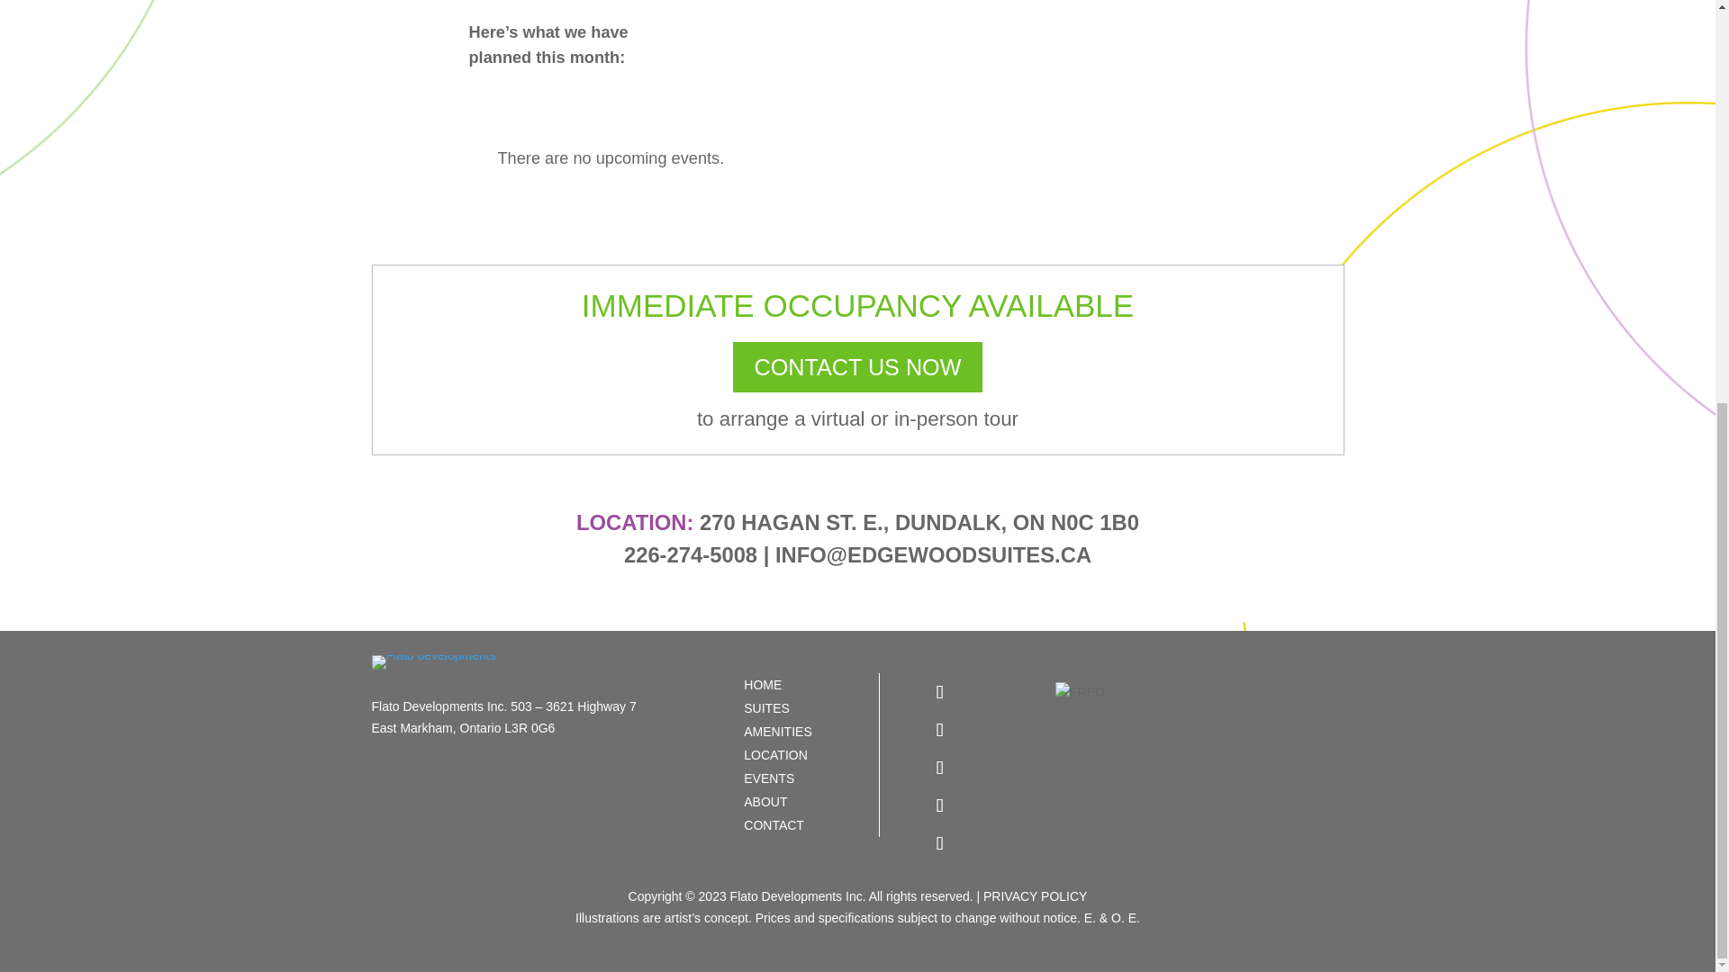 The height and width of the screenshot is (972, 1729). I want to click on AMENITIES, so click(805, 732).